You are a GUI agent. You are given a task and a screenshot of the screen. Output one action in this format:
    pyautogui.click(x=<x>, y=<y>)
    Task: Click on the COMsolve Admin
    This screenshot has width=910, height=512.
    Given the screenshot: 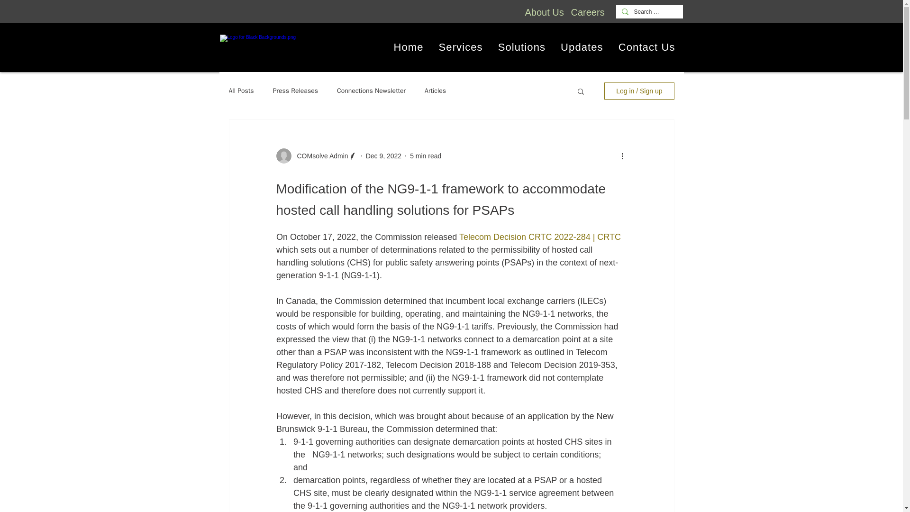 What is the action you would take?
    pyautogui.click(x=319, y=155)
    